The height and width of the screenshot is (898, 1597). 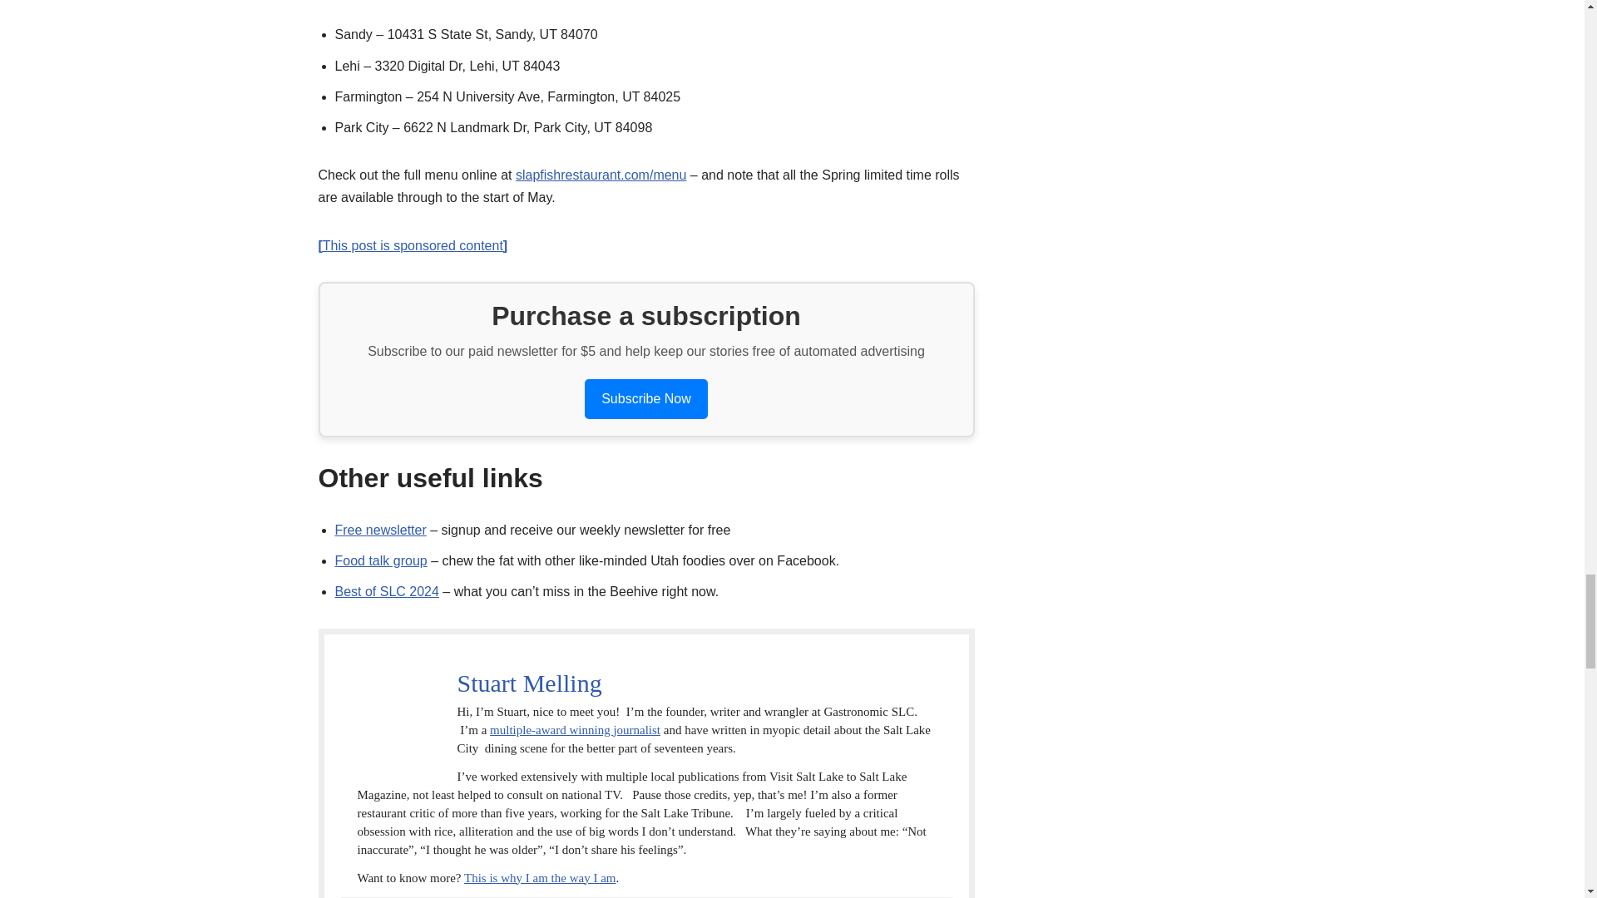 I want to click on Best of SLC 2024, so click(x=386, y=592).